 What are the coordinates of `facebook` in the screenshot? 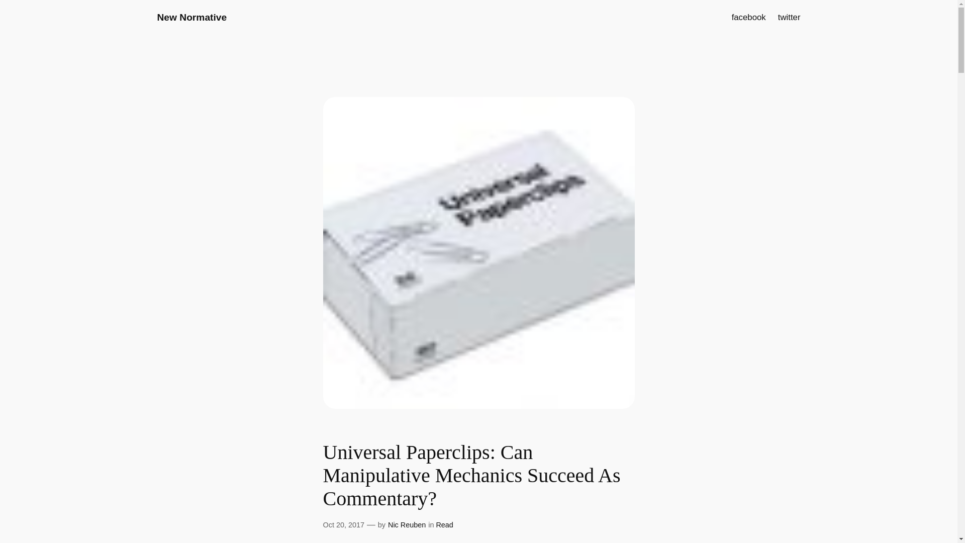 It's located at (749, 17).